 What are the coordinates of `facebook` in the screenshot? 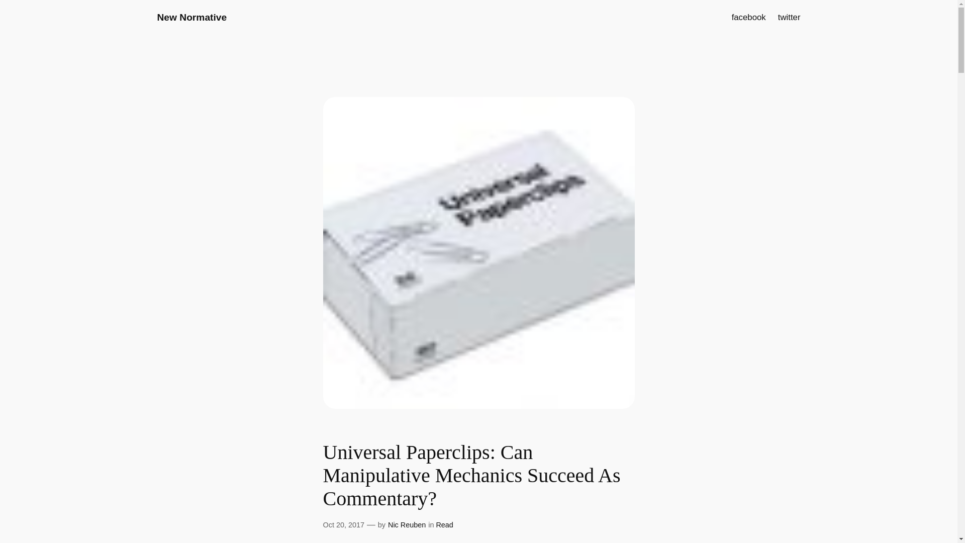 It's located at (749, 17).